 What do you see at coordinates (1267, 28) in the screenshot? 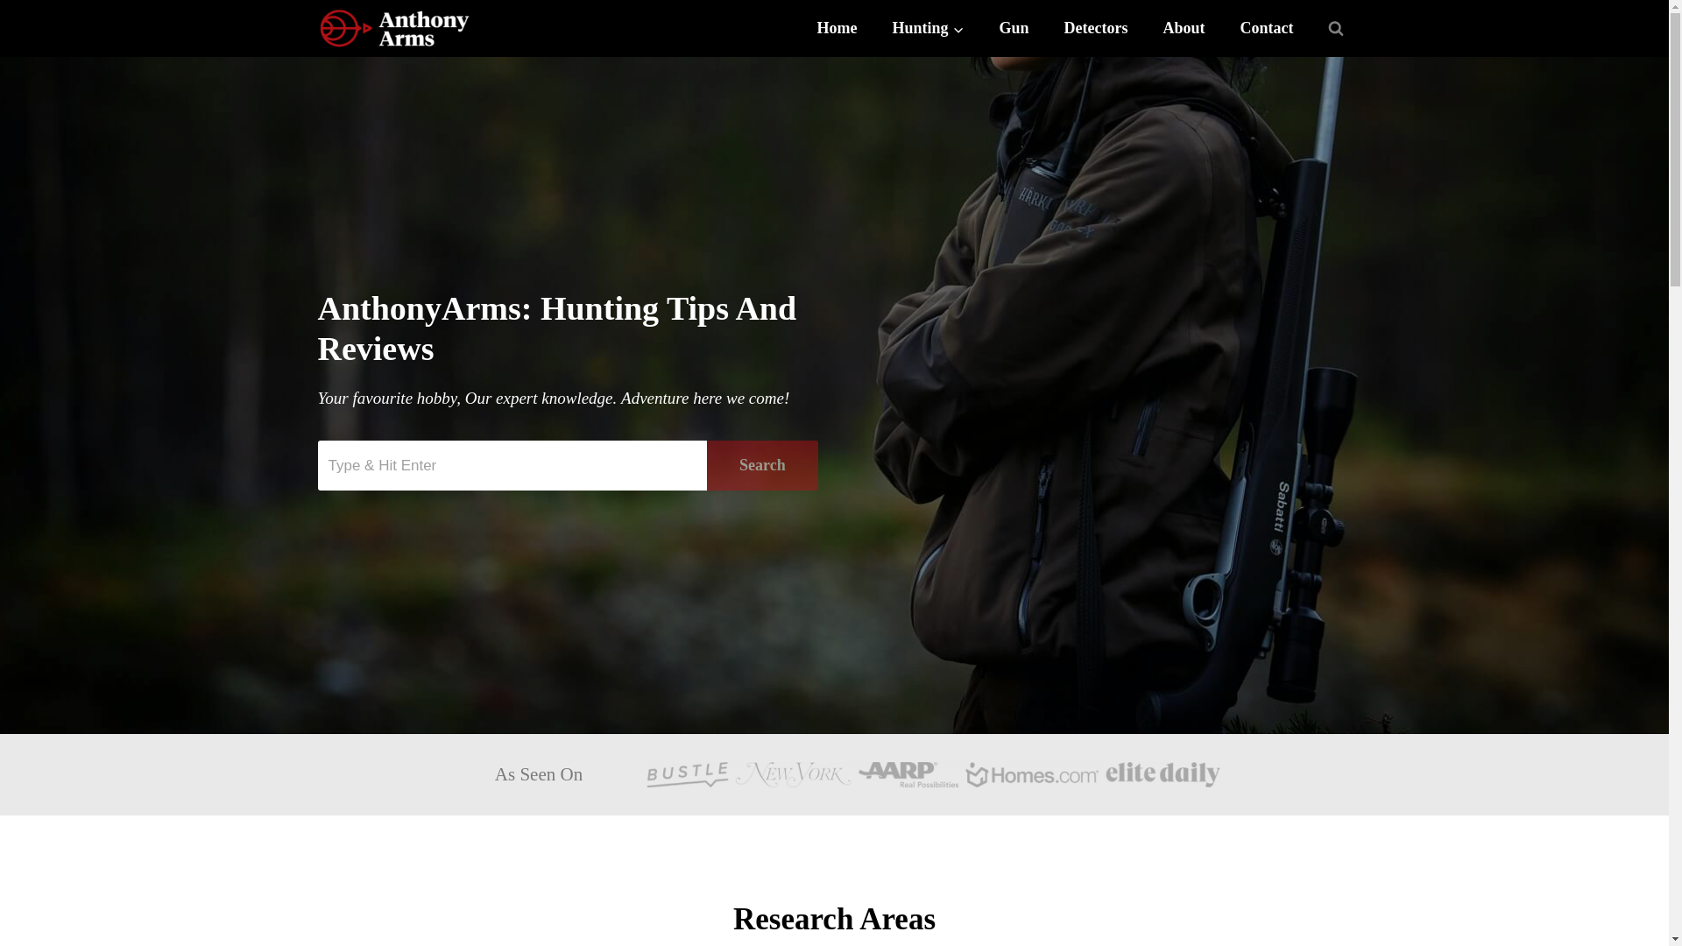
I see `Contact` at bounding box center [1267, 28].